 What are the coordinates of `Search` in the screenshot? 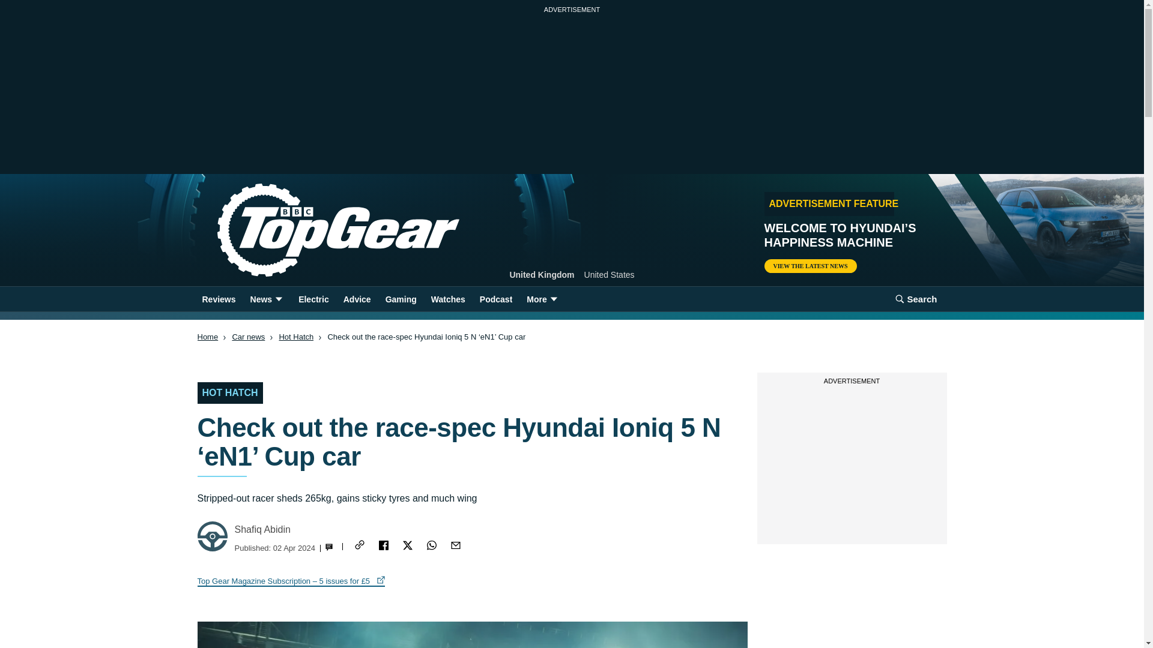 It's located at (916, 299).